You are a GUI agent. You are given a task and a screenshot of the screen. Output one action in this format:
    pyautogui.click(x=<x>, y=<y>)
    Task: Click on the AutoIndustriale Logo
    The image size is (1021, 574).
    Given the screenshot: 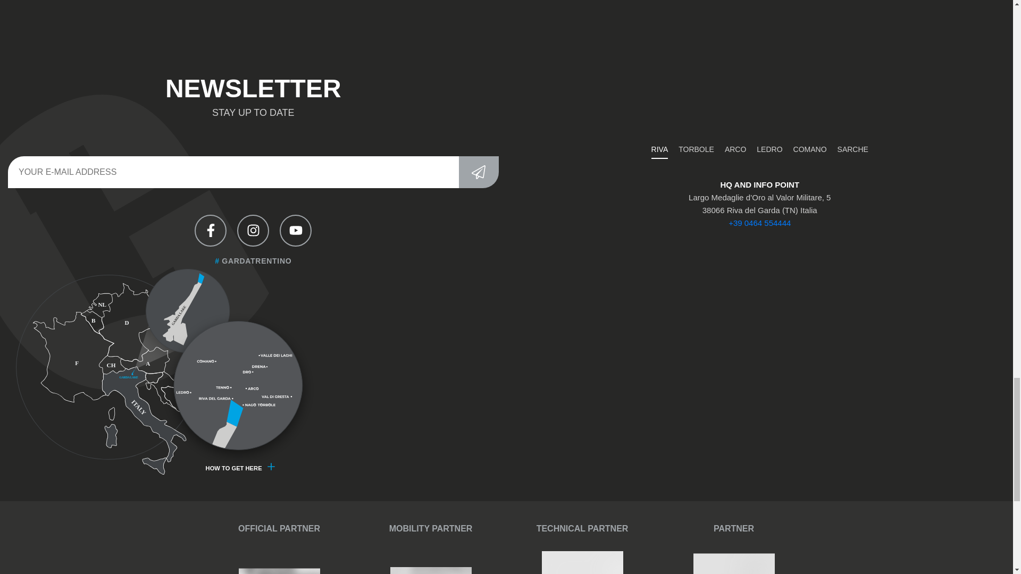 What is the action you would take?
    pyautogui.click(x=431, y=570)
    